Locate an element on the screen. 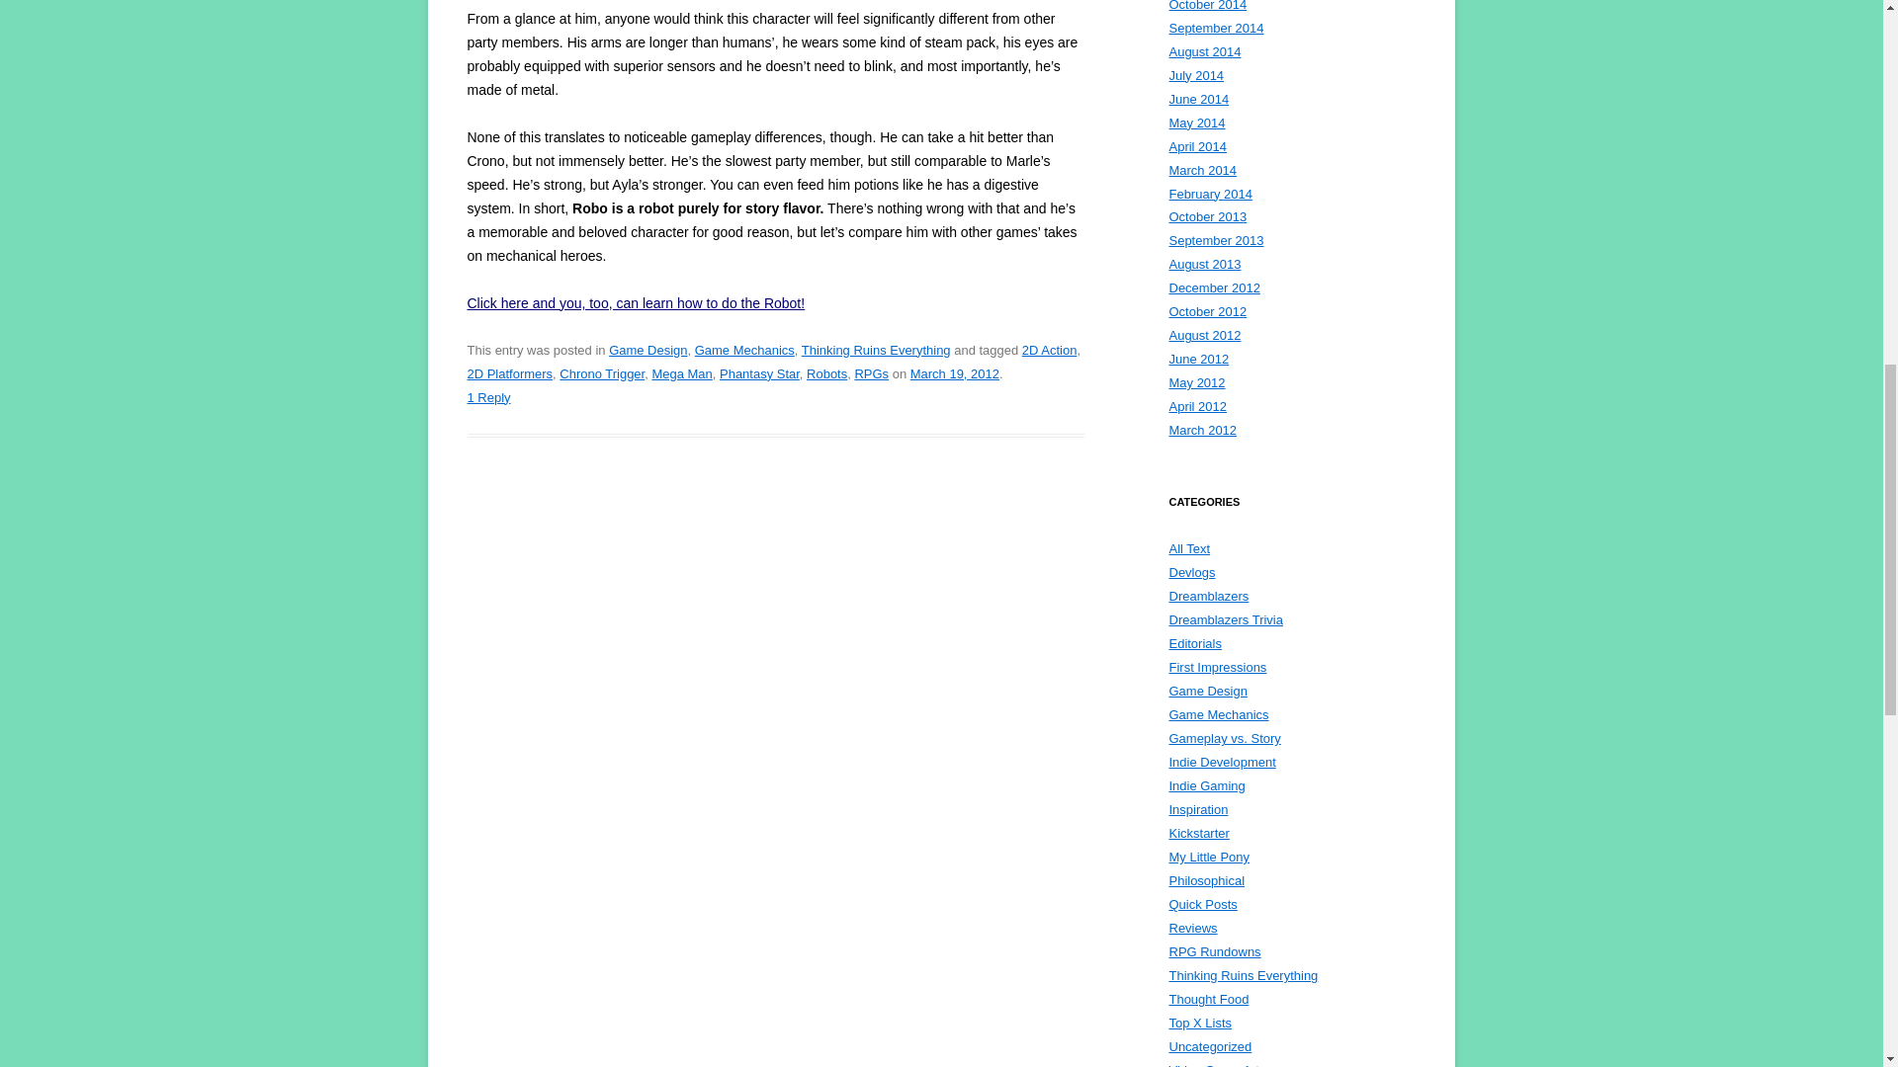 The height and width of the screenshot is (1067, 1898). 2D Action is located at coordinates (1050, 350).